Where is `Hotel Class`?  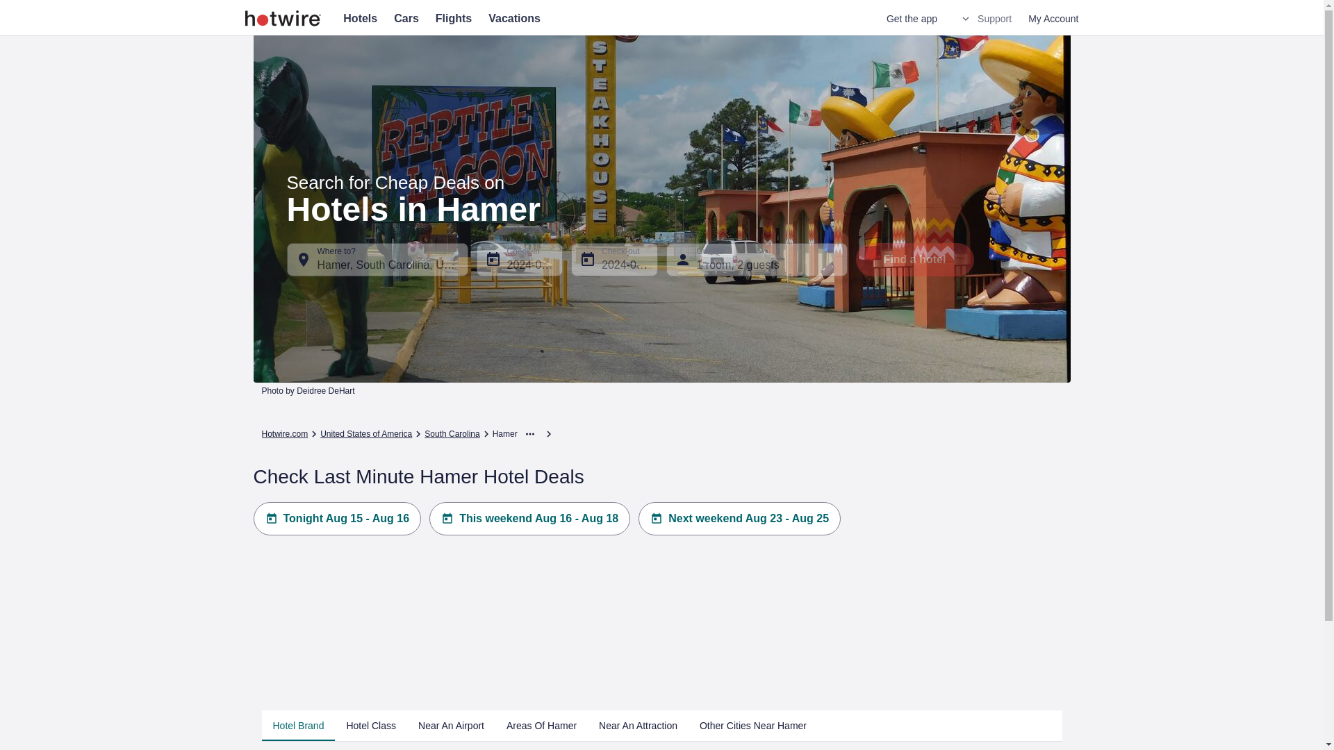
Hotel Class is located at coordinates (370, 725).